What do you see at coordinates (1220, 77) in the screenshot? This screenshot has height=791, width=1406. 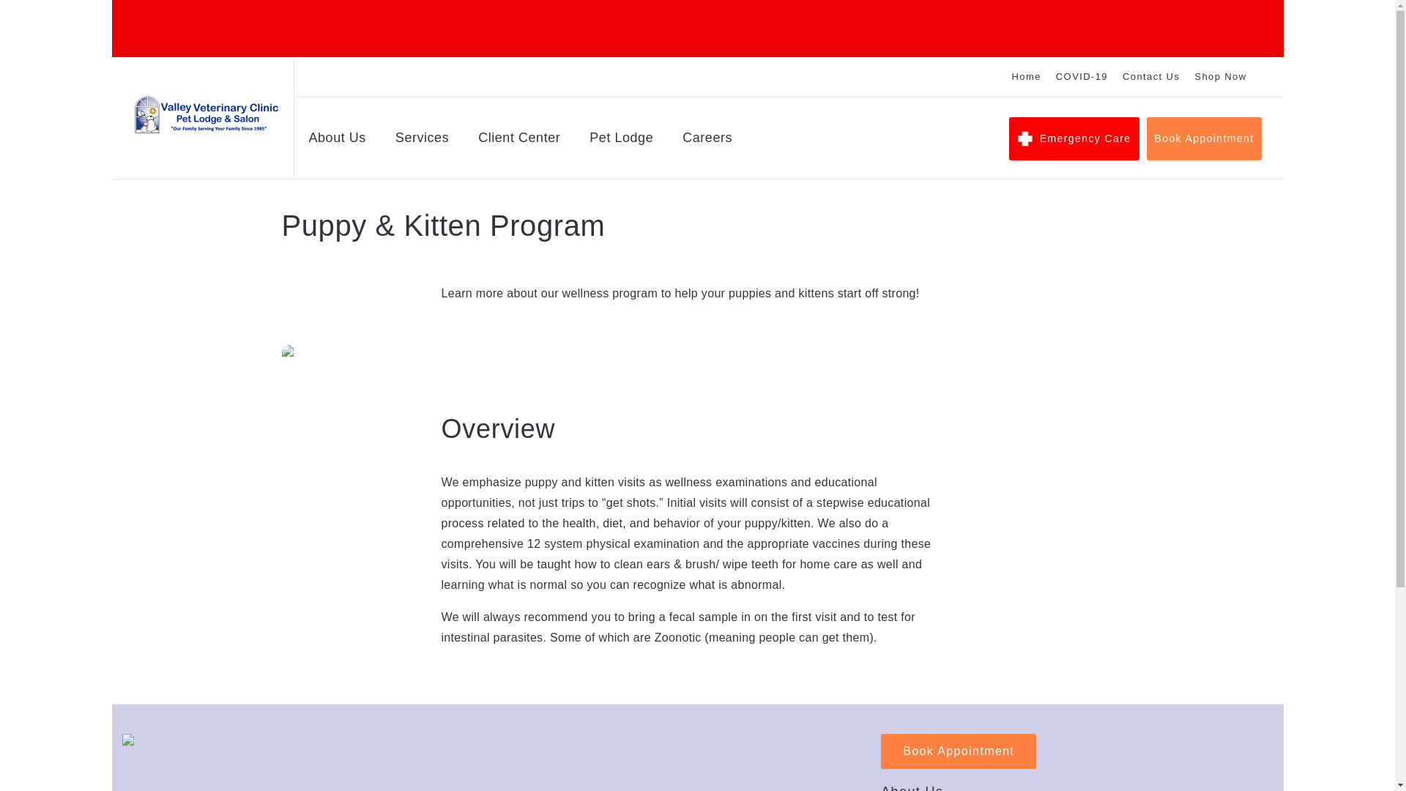 I see `Shop Now` at bounding box center [1220, 77].